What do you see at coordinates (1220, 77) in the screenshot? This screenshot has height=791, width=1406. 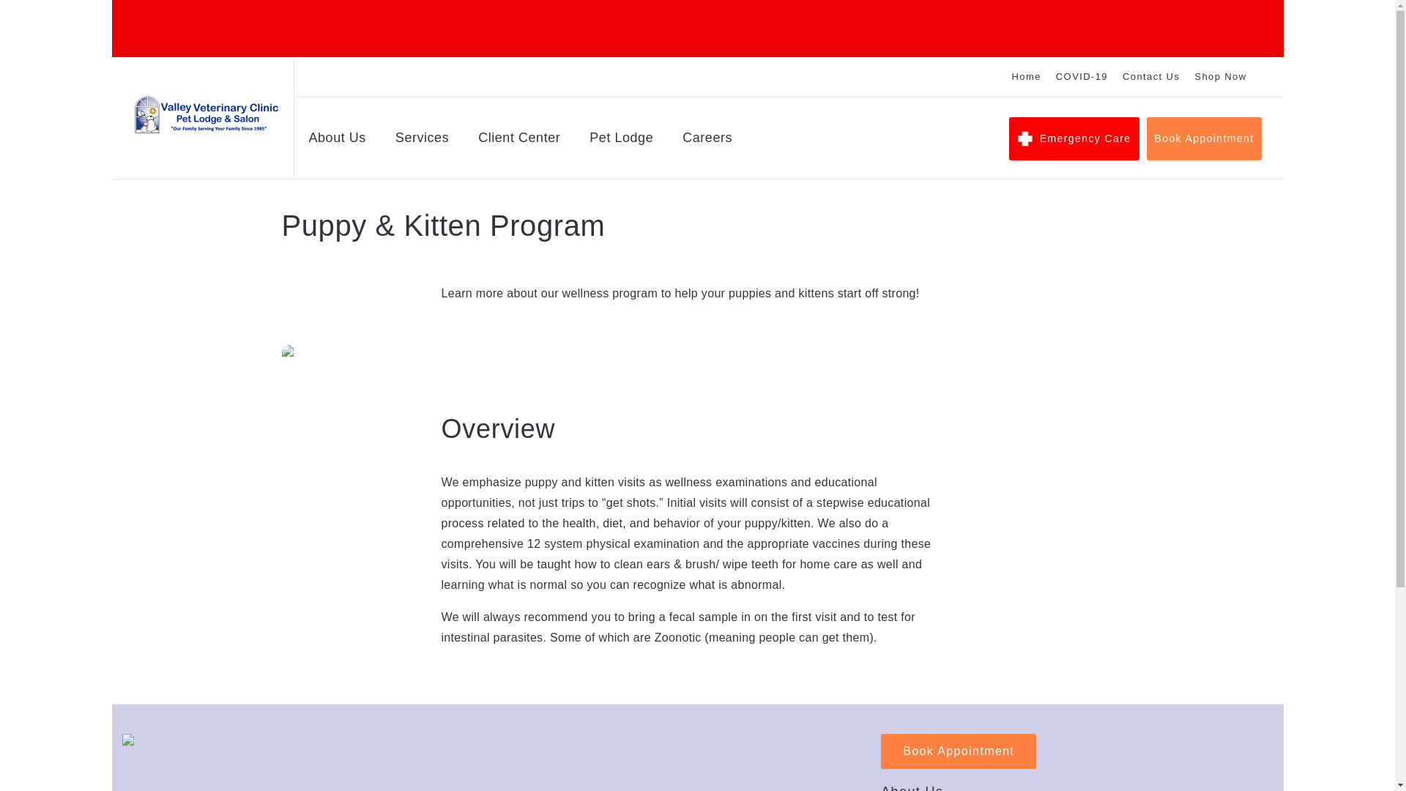 I see `Shop Now` at bounding box center [1220, 77].